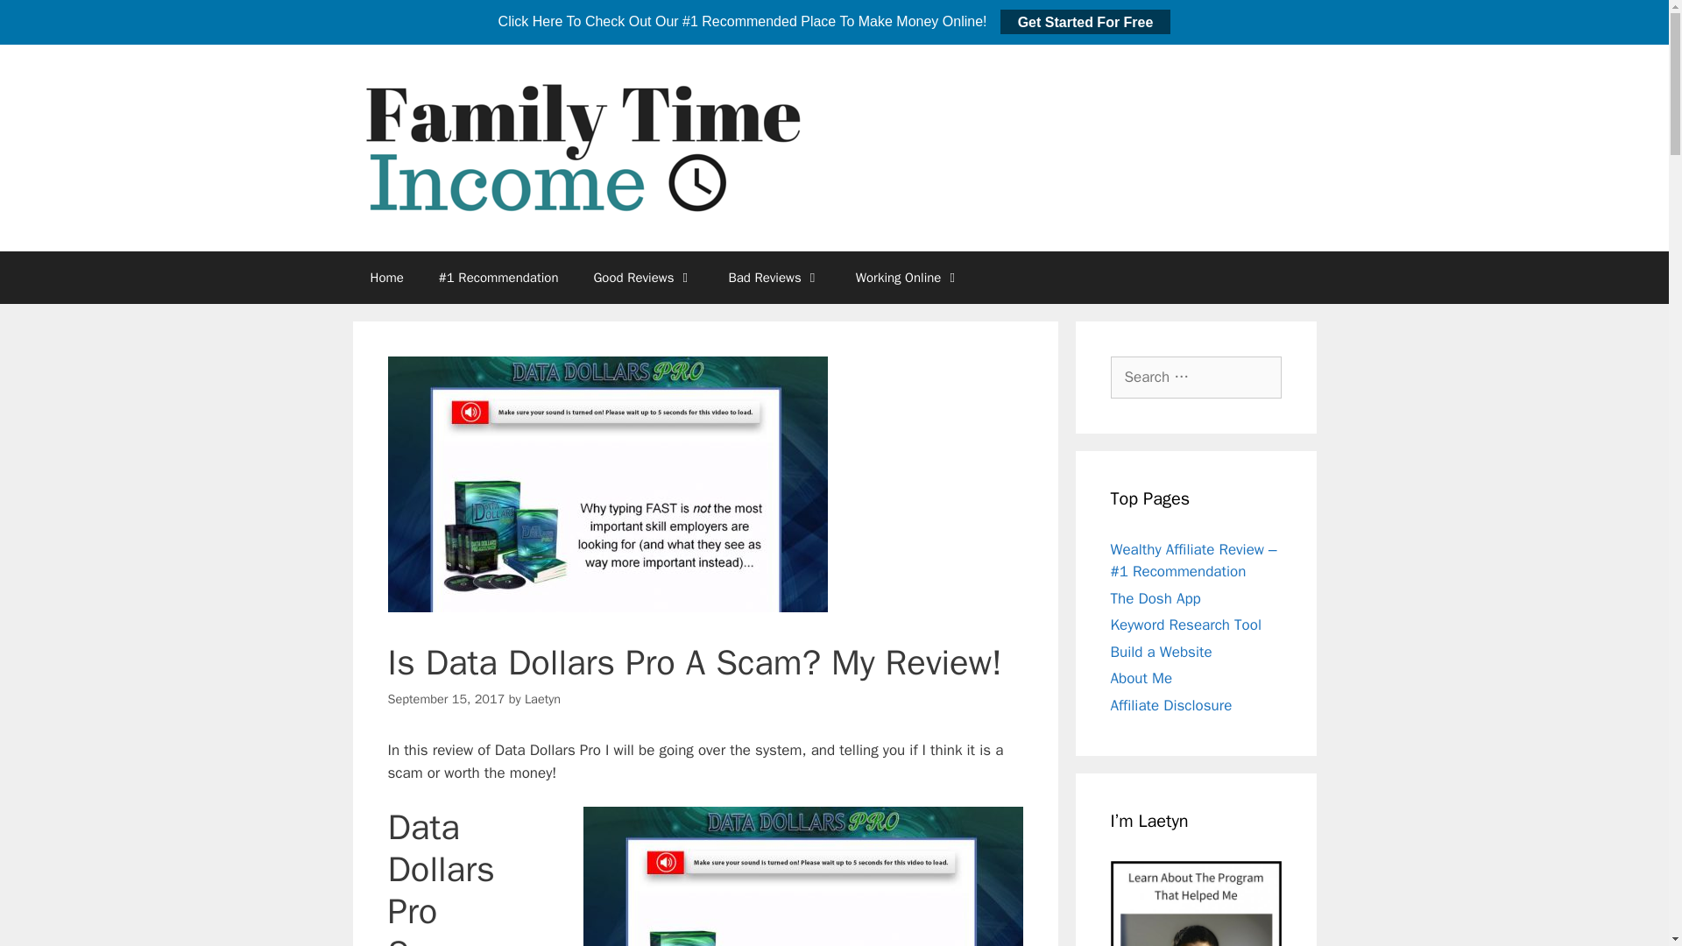 The image size is (1682, 946). What do you see at coordinates (774, 277) in the screenshot?
I see `Bad Reviews` at bounding box center [774, 277].